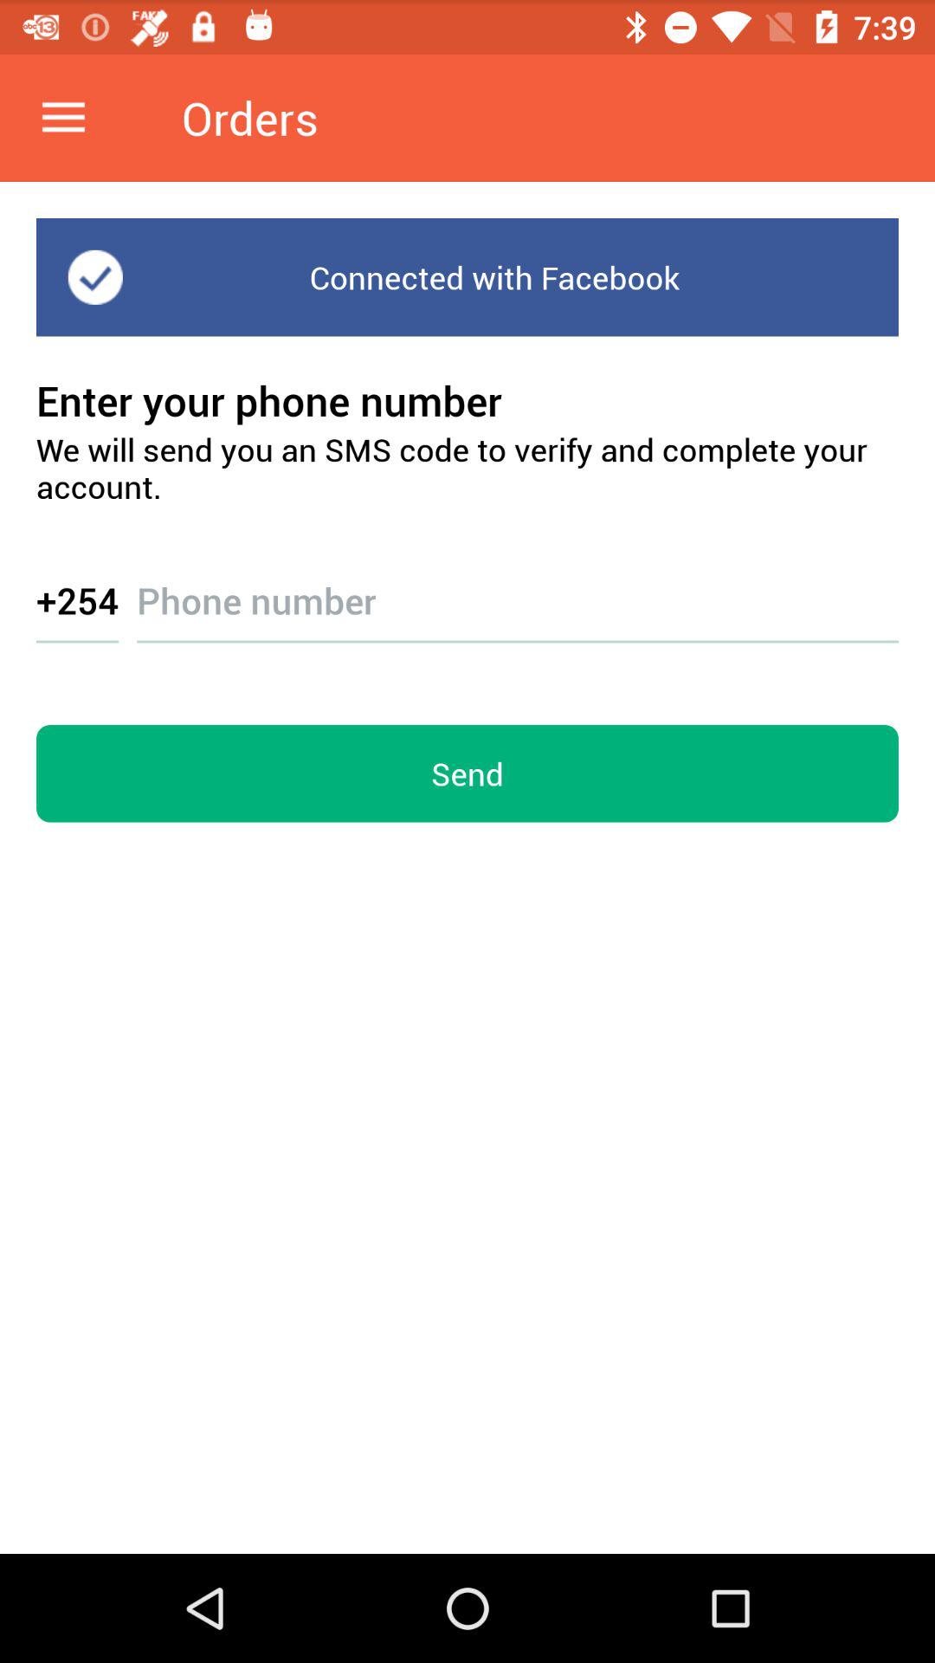 The image size is (935, 1663). Describe the element at coordinates (63, 118) in the screenshot. I see `open the icon above the connected with facebook` at that location.